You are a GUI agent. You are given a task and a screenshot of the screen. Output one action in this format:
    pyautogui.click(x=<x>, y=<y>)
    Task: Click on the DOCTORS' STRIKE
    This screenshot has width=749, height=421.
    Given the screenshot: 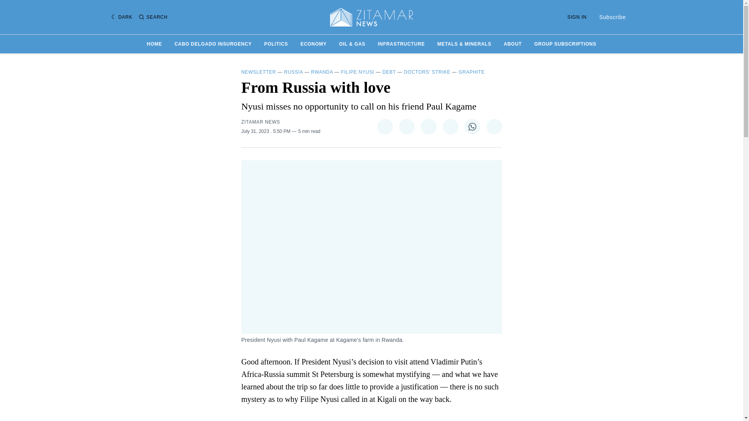 What is the action you would take?
    pyautogui.click(x=428, y=72)
    